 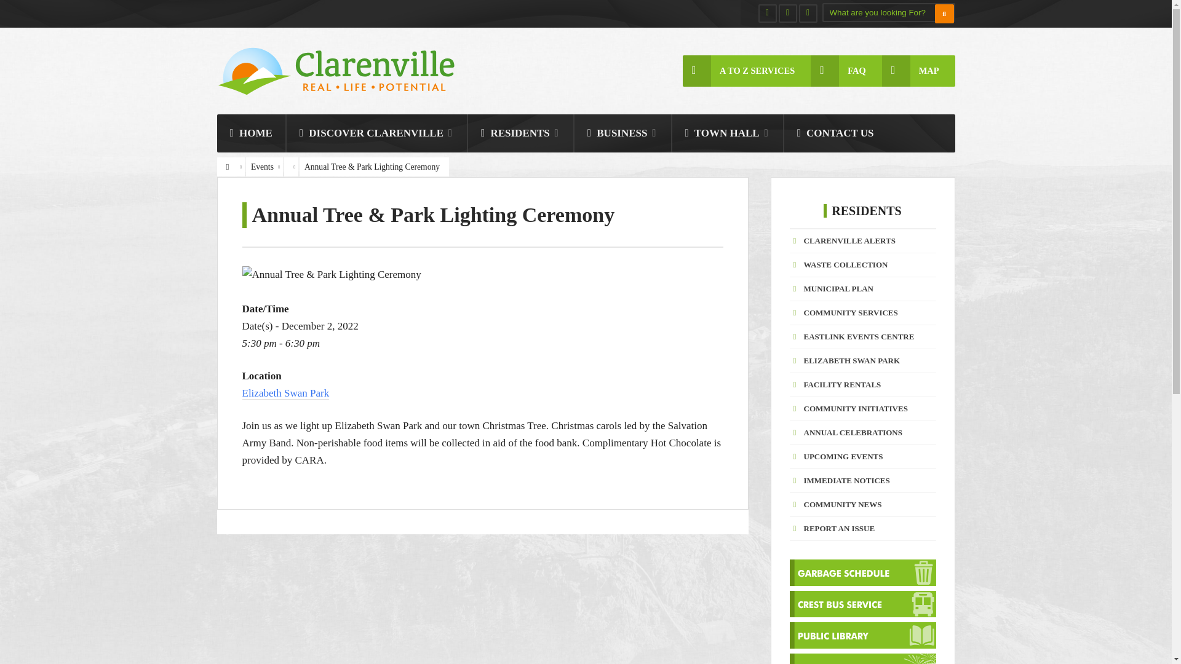 What do you see at coordinates (376, 133) in the screenshot?
I see `DISCOVER CLARENVILLE` at bounding box center [376, 133].